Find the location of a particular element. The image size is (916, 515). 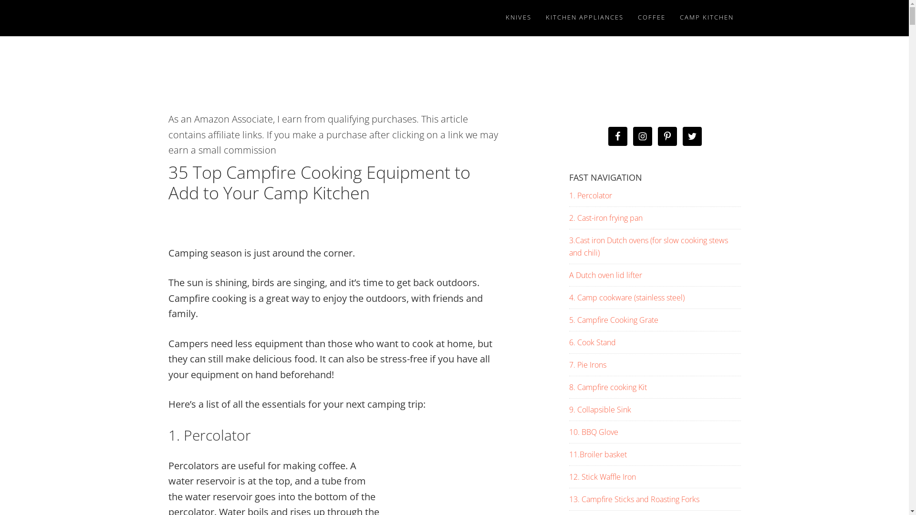

10Kitchen is located at coordinates (254, 18).